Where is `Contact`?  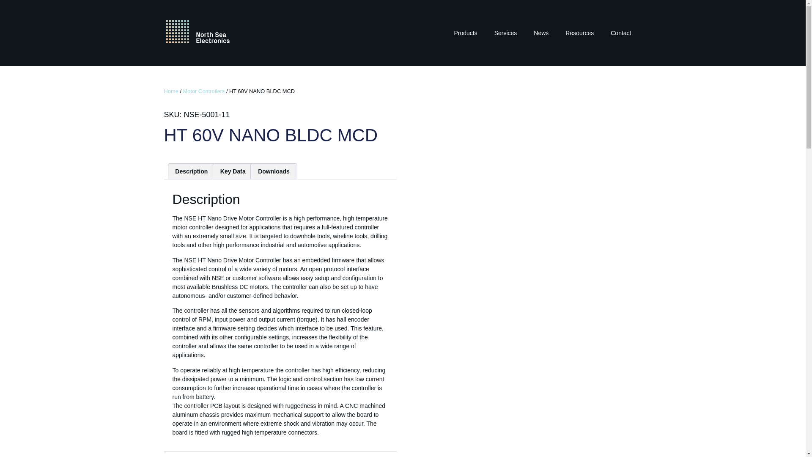 Contact is located at coordinates (621, 33).